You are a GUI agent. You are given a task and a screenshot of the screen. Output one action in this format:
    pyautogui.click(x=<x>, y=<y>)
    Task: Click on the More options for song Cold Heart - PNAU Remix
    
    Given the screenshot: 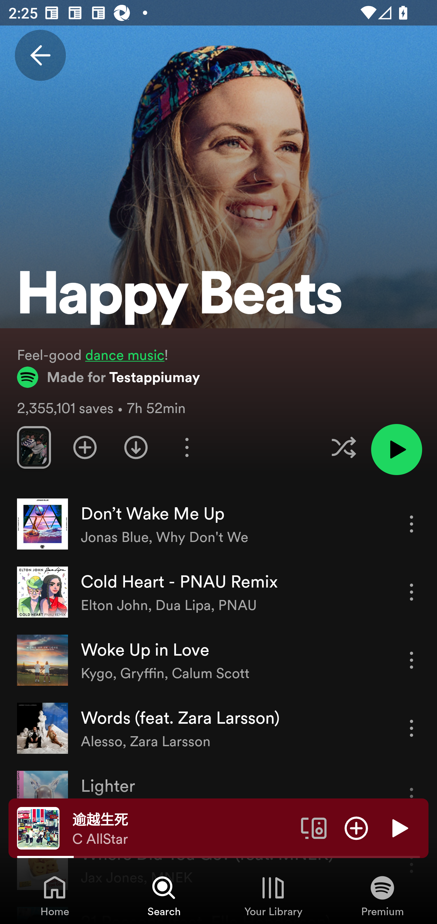 What is the action you would take?
    pyautogui.click(x=412, y=591)
    